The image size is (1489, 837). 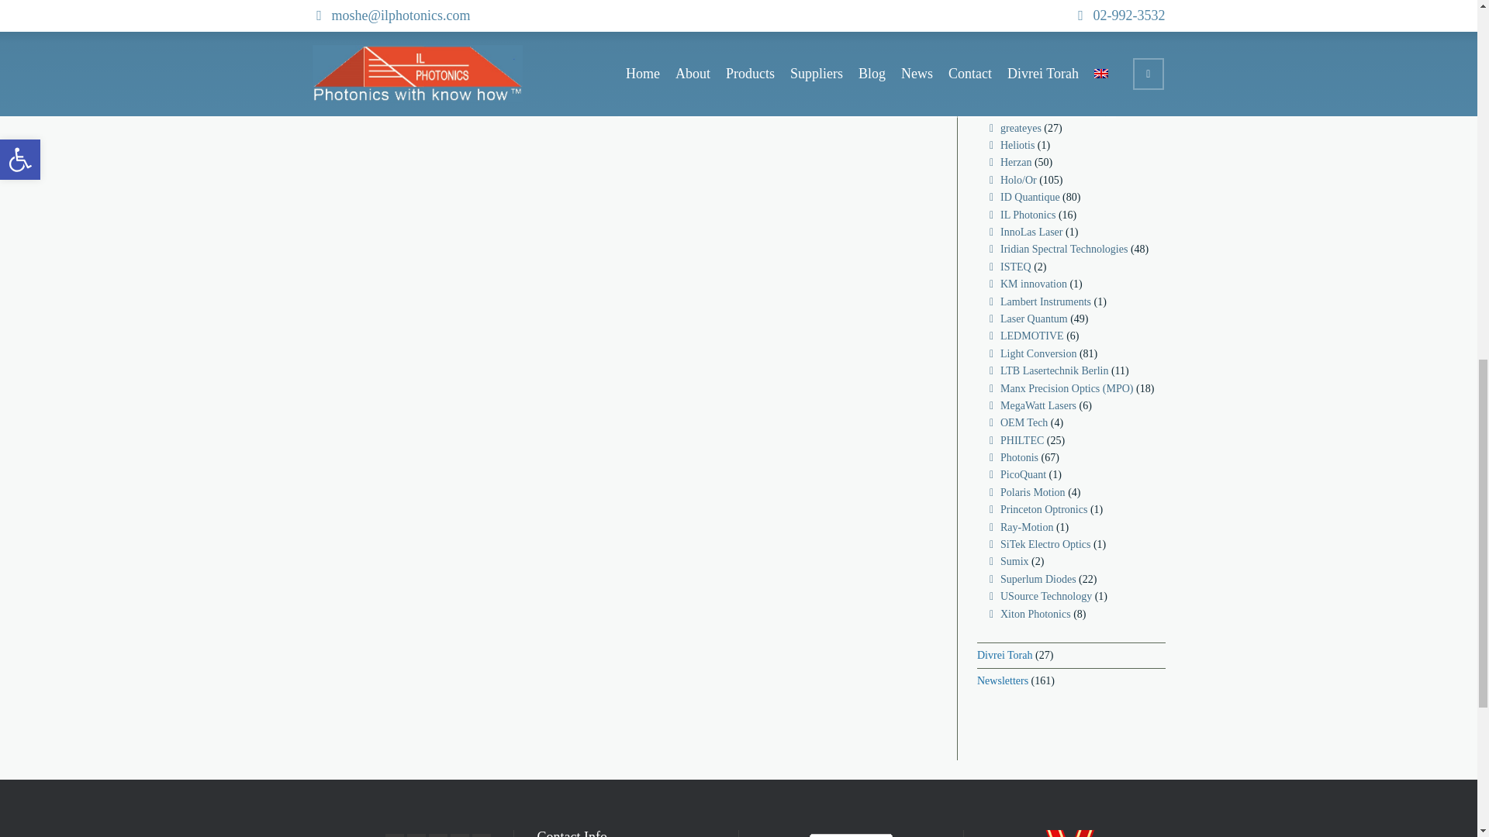 What do you see at coordinates (437, 835) in the screenshot?
I see `Linkedin` at bounding box center [437, 835].